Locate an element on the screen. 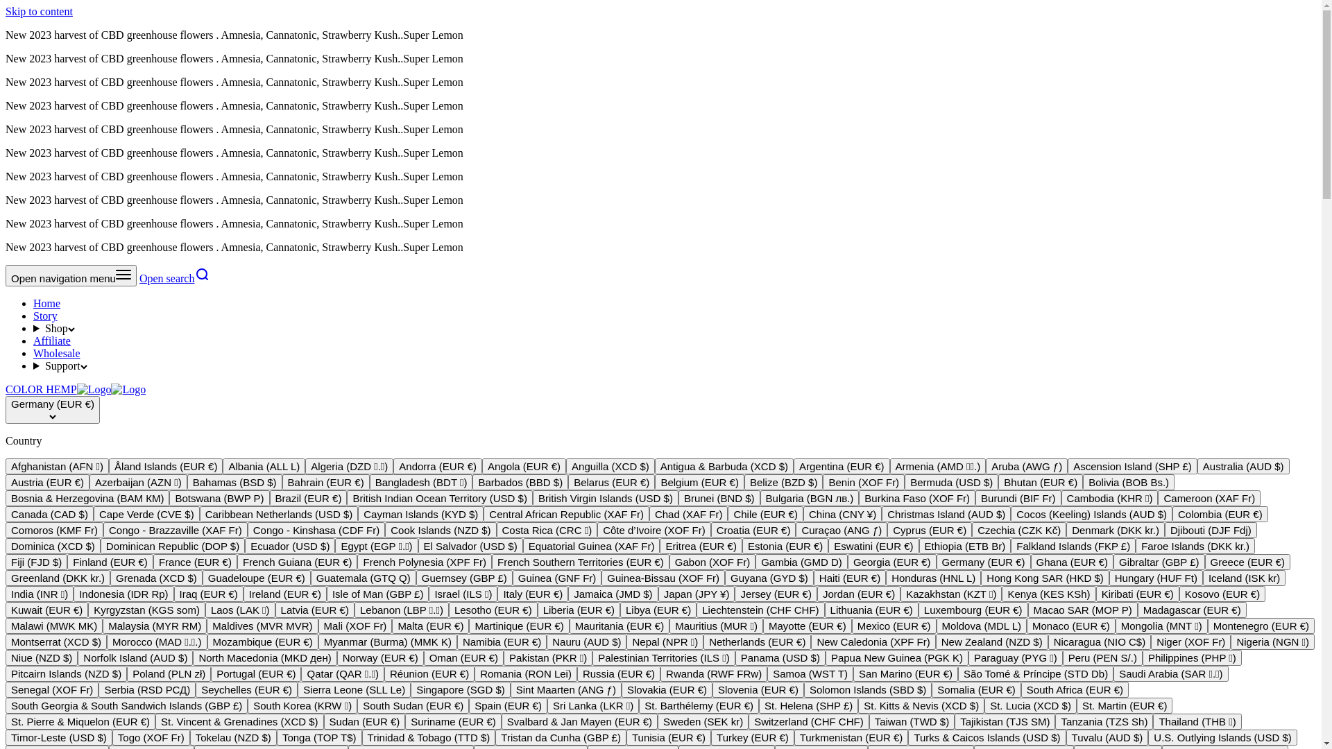  Open search is located at coordinates (175, 279).